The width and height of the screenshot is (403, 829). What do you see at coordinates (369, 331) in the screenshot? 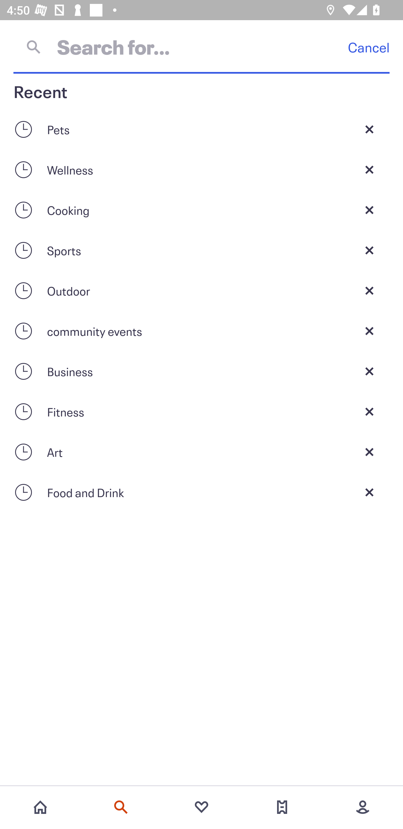
I see `Close current screen` at bounding box center [369, 331].